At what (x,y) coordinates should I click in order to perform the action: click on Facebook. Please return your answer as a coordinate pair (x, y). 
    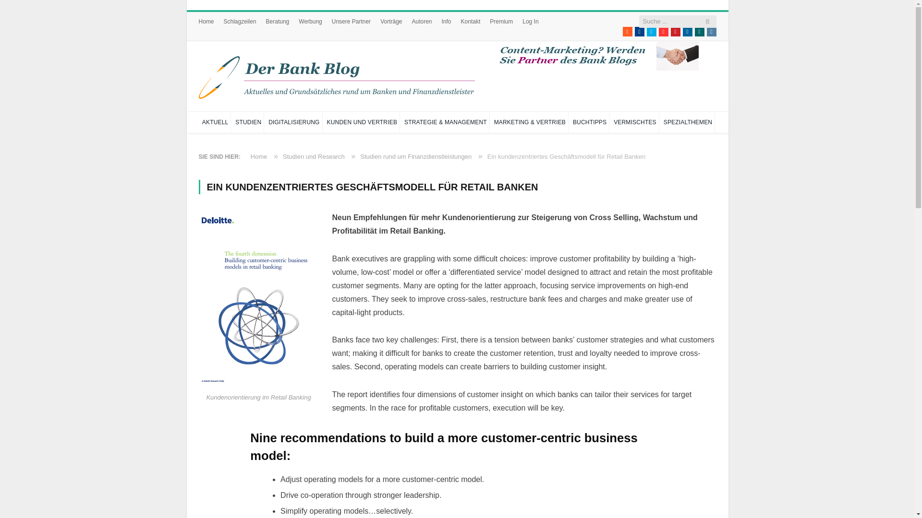
    Looking at the image, I should click on (640, 32).